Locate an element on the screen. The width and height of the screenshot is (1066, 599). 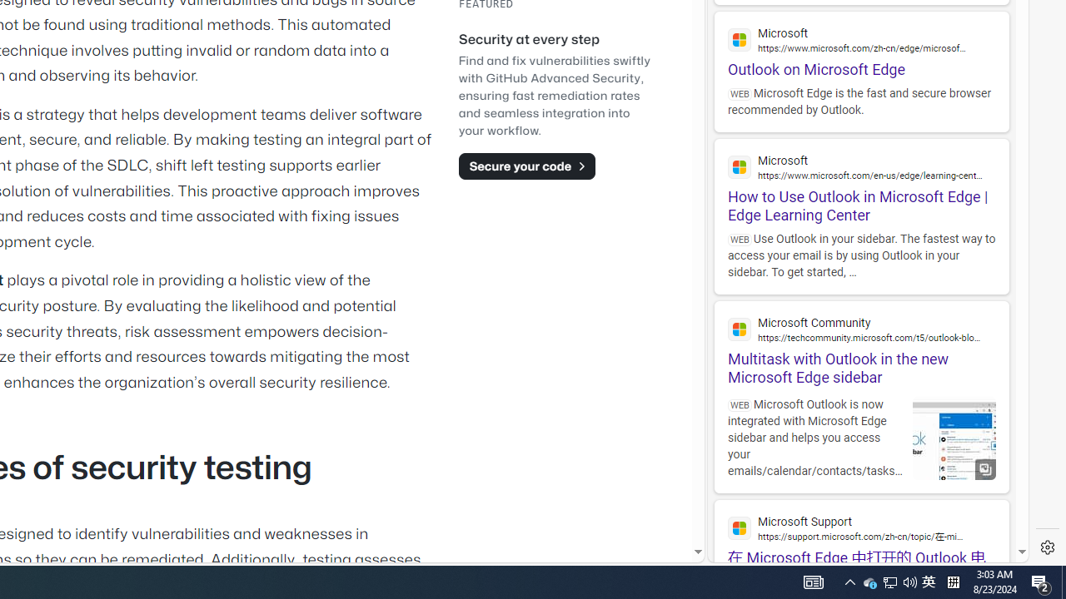
Outlook on Microsoft Edge is located at coordinates (861, 45).